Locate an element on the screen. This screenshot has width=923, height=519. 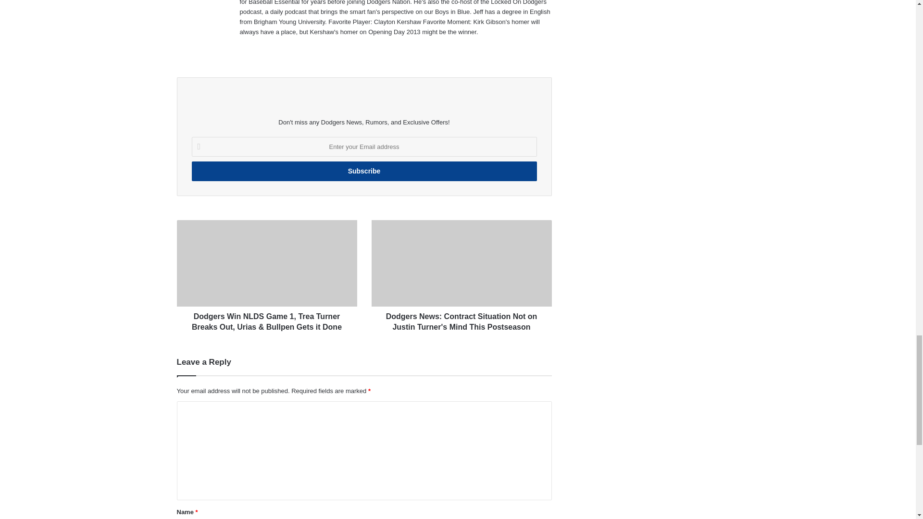
Subscribe is located at coordinates (363, 171).